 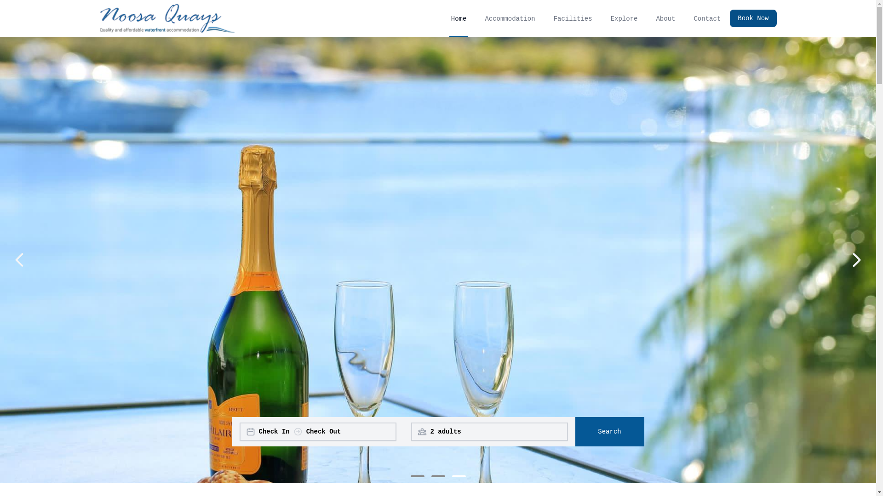 I want to click on About, so click(x=665, y=18).